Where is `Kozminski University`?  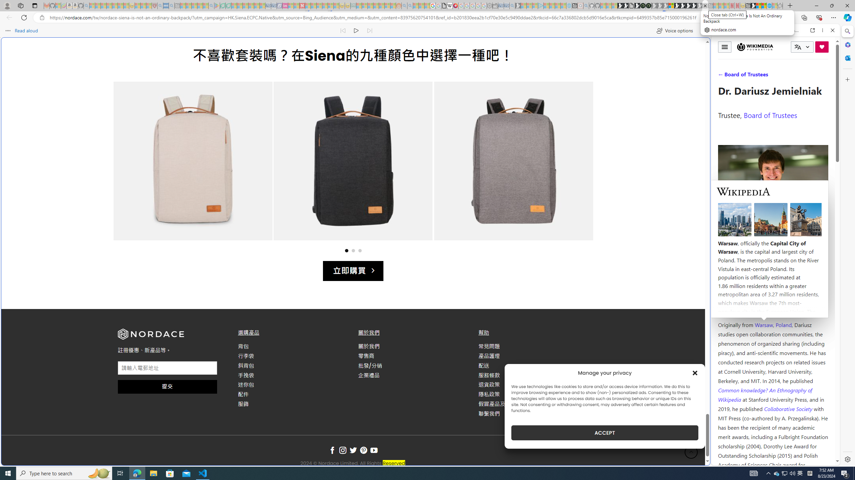
Kozminski University is located at coordinates (773, 285).